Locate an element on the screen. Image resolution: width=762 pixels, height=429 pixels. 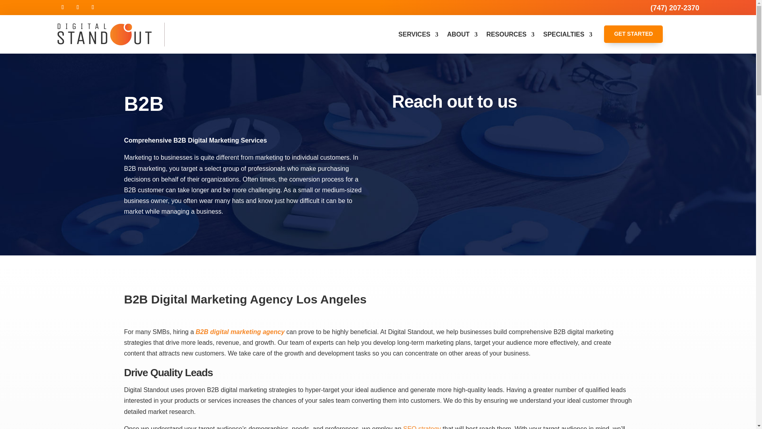
Follow on LinkedIn is located at coordinates (93, 7).